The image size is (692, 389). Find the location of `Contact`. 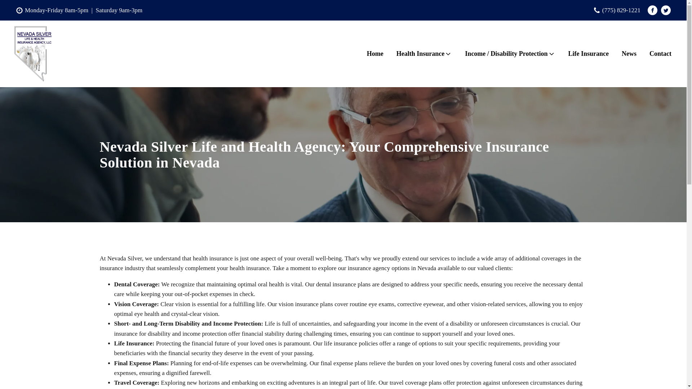

Contact is located at coordinates (660, 54).